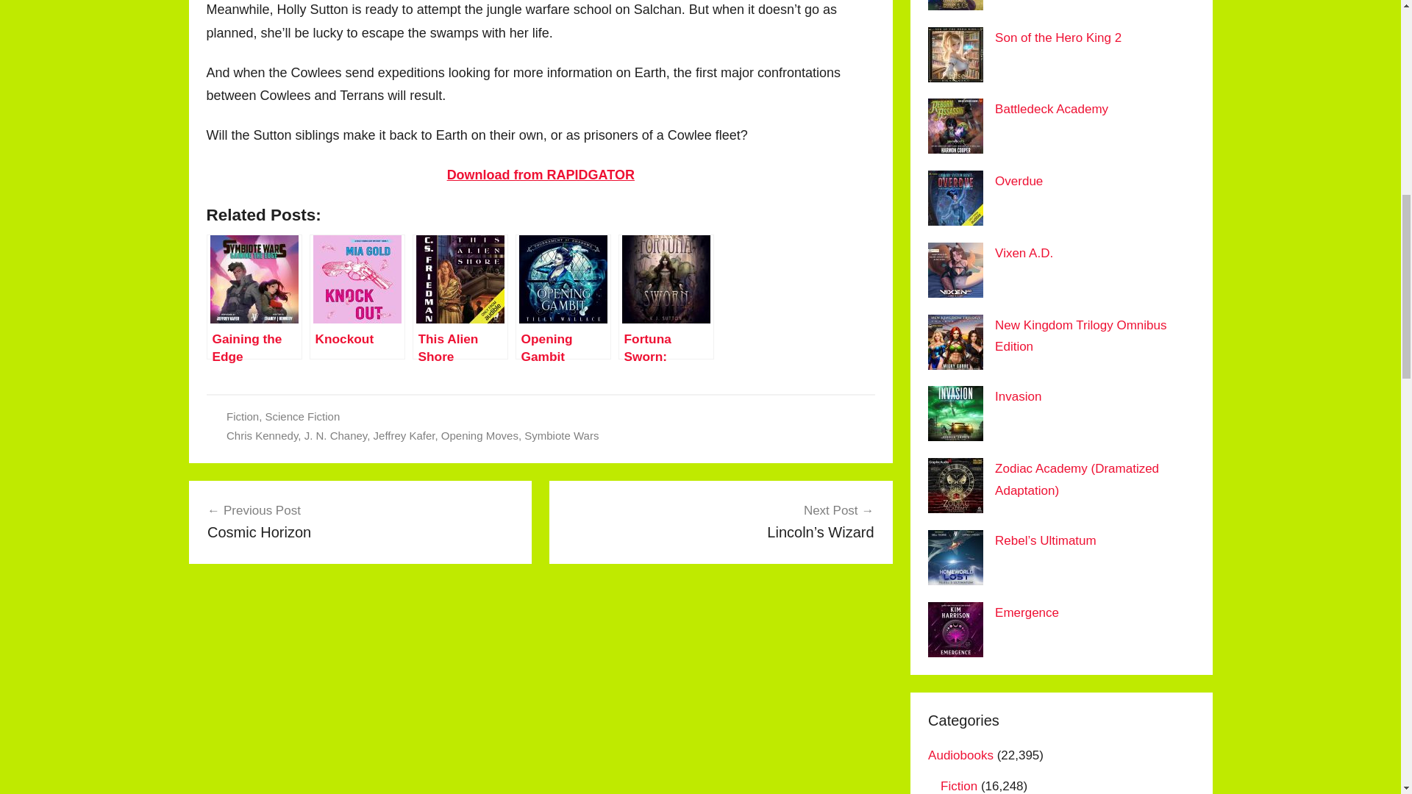  I want to click on Opening Moves, so click(1019, 181).